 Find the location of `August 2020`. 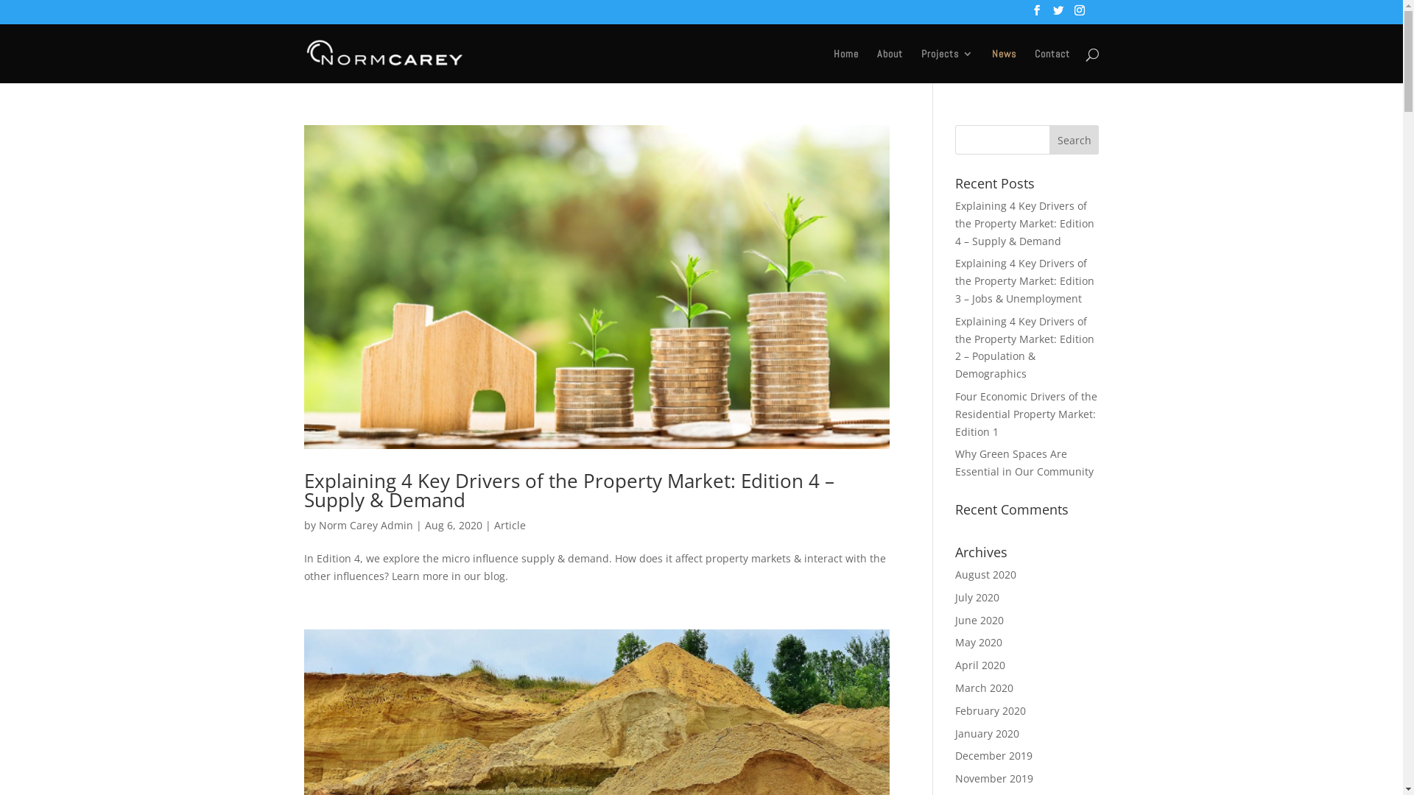

August 2020 is located at coordinates (985, 574).